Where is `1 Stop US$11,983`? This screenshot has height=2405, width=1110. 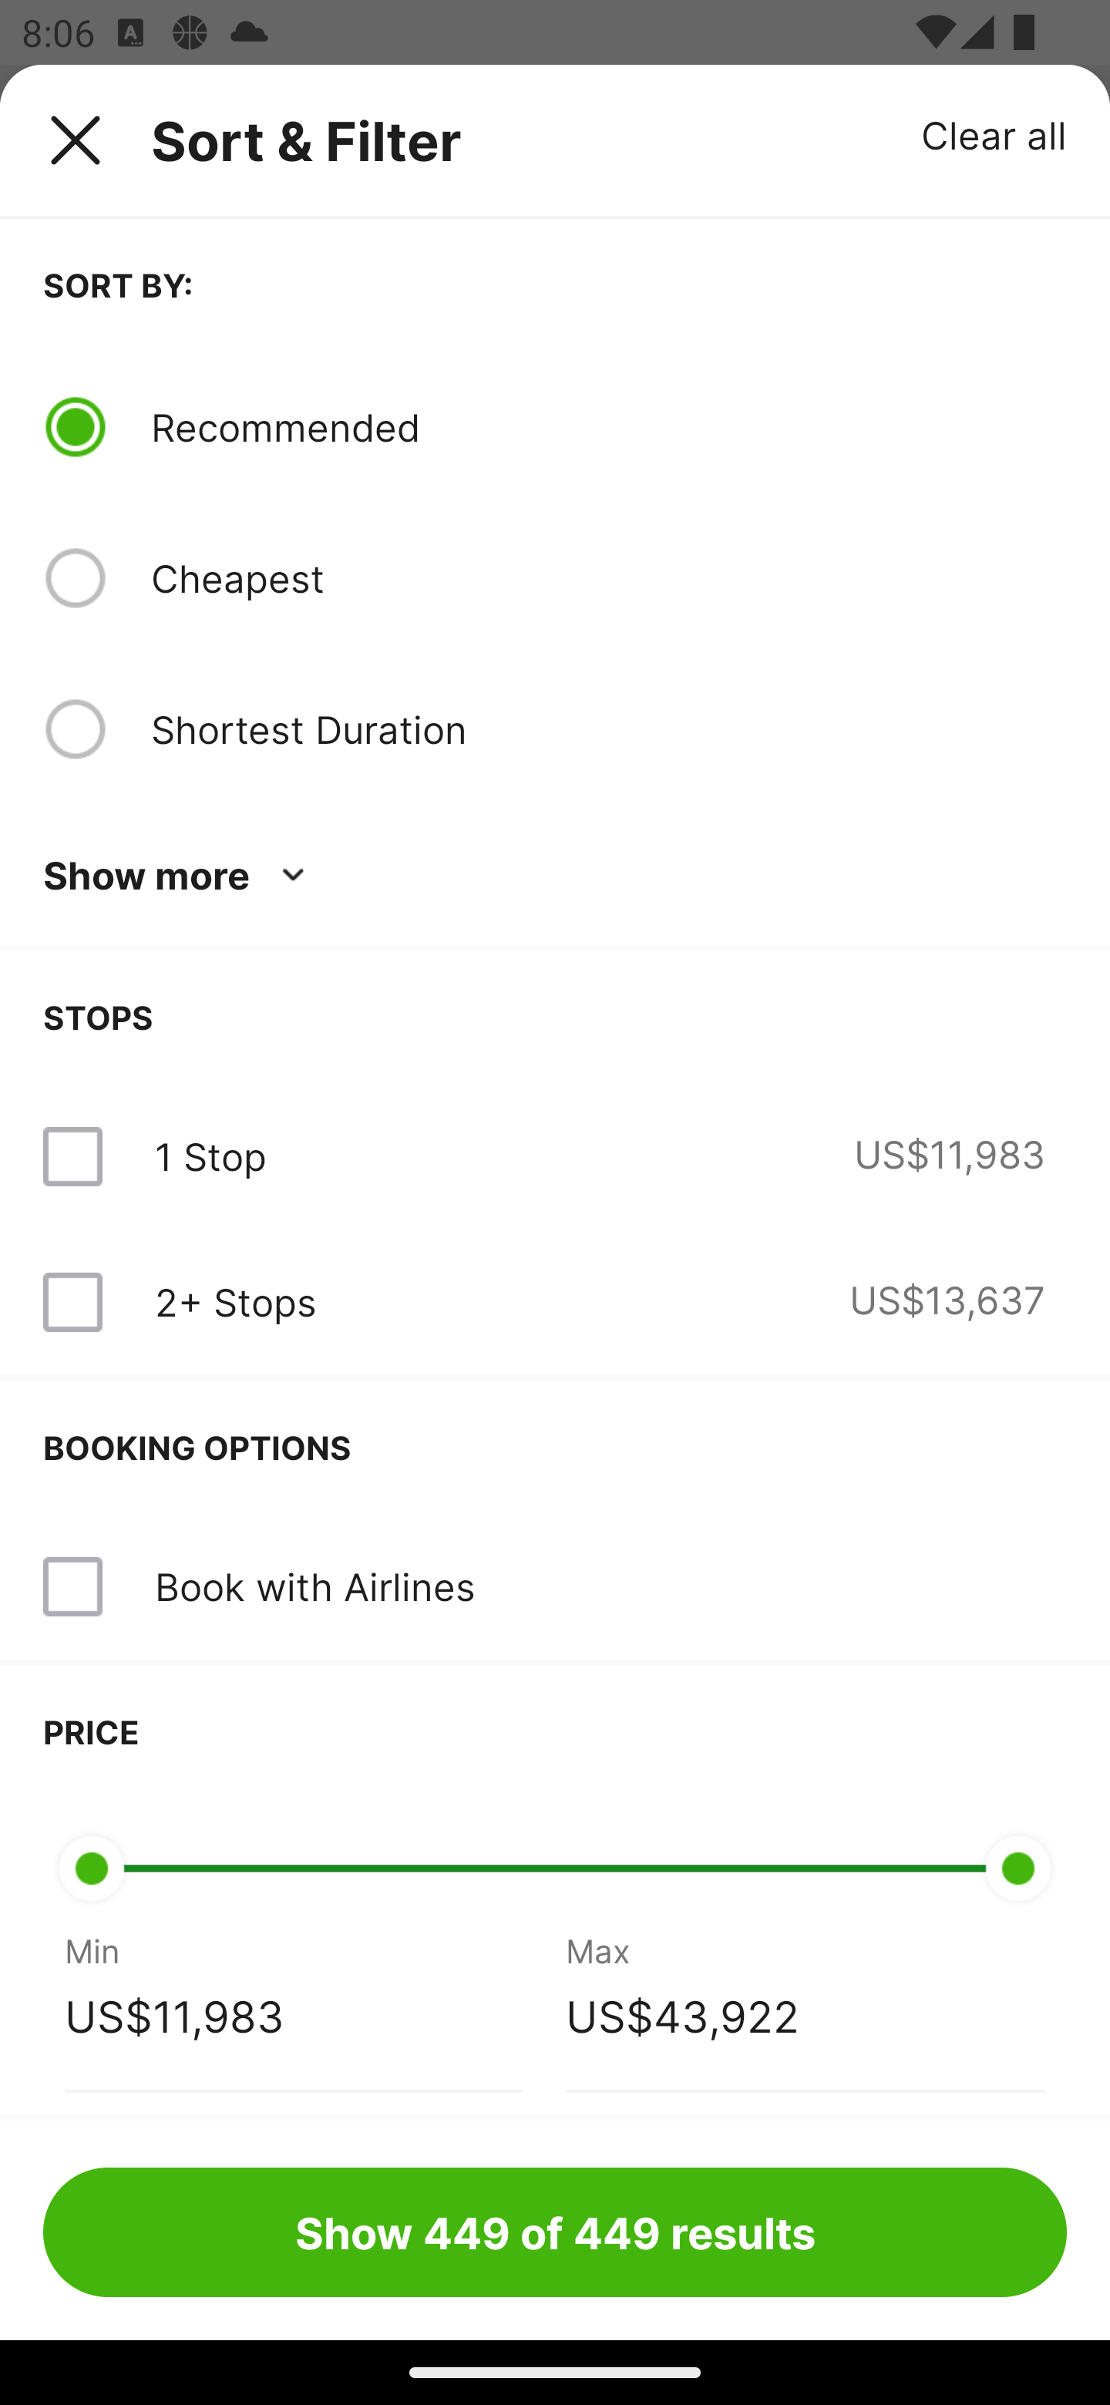
1 Stop US$11,983 is located at coordinates (555, 1156).